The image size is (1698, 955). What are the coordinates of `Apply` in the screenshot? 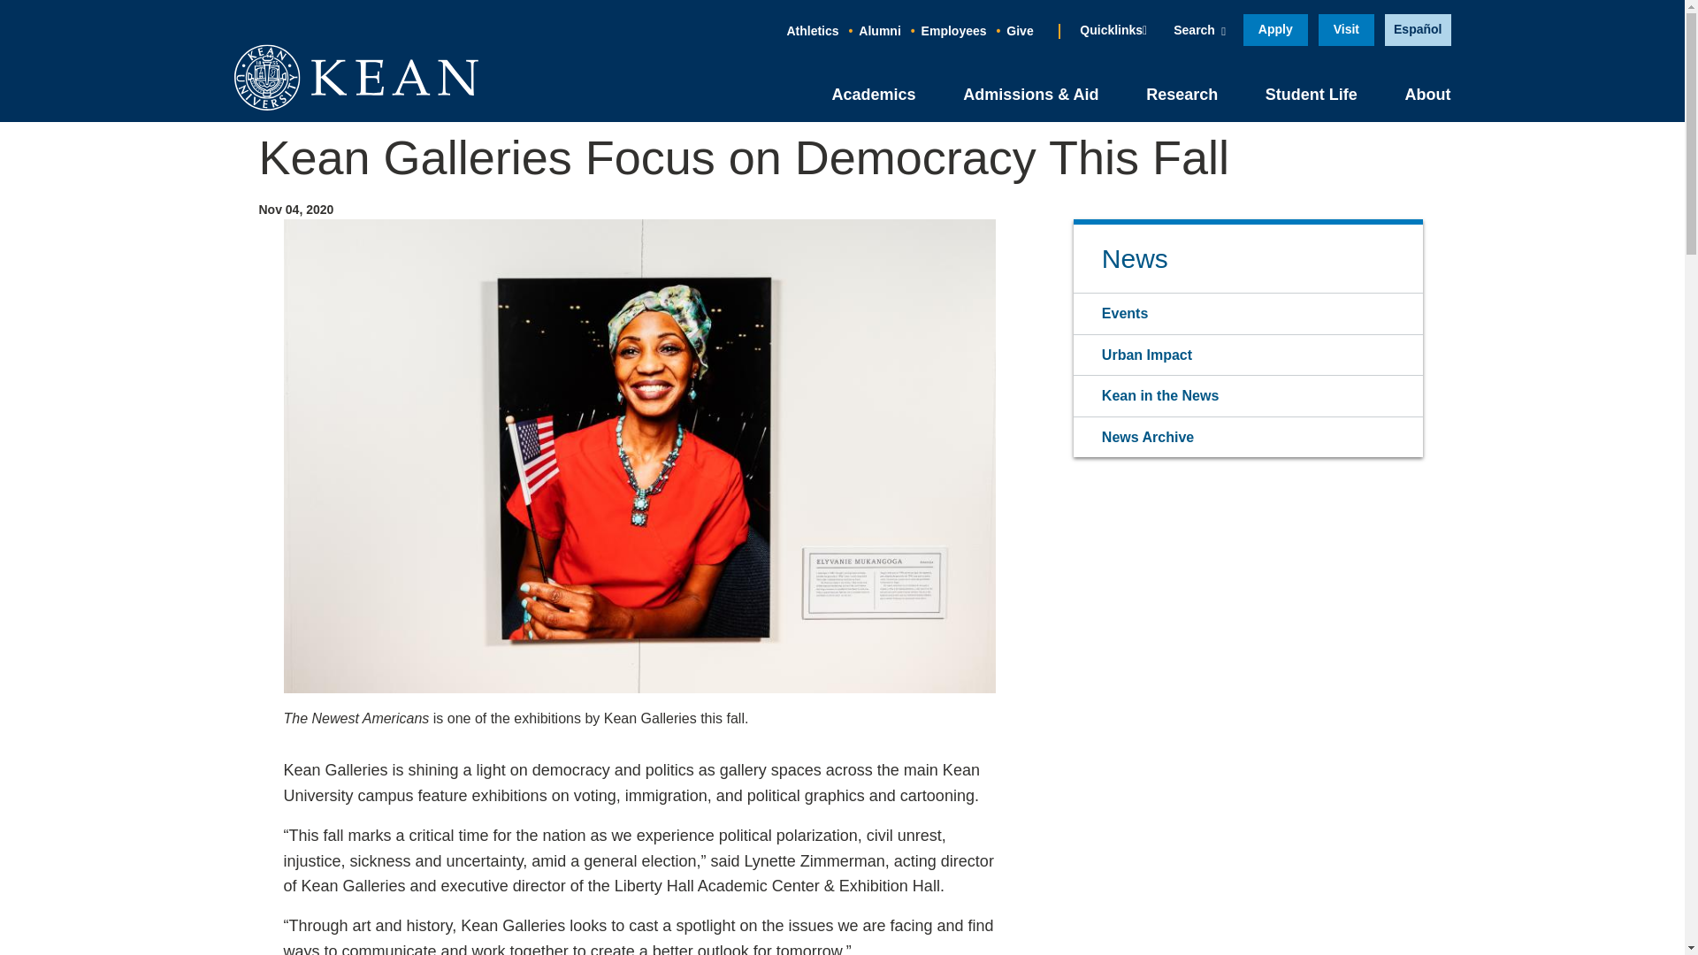 It's located at (1275, 30).